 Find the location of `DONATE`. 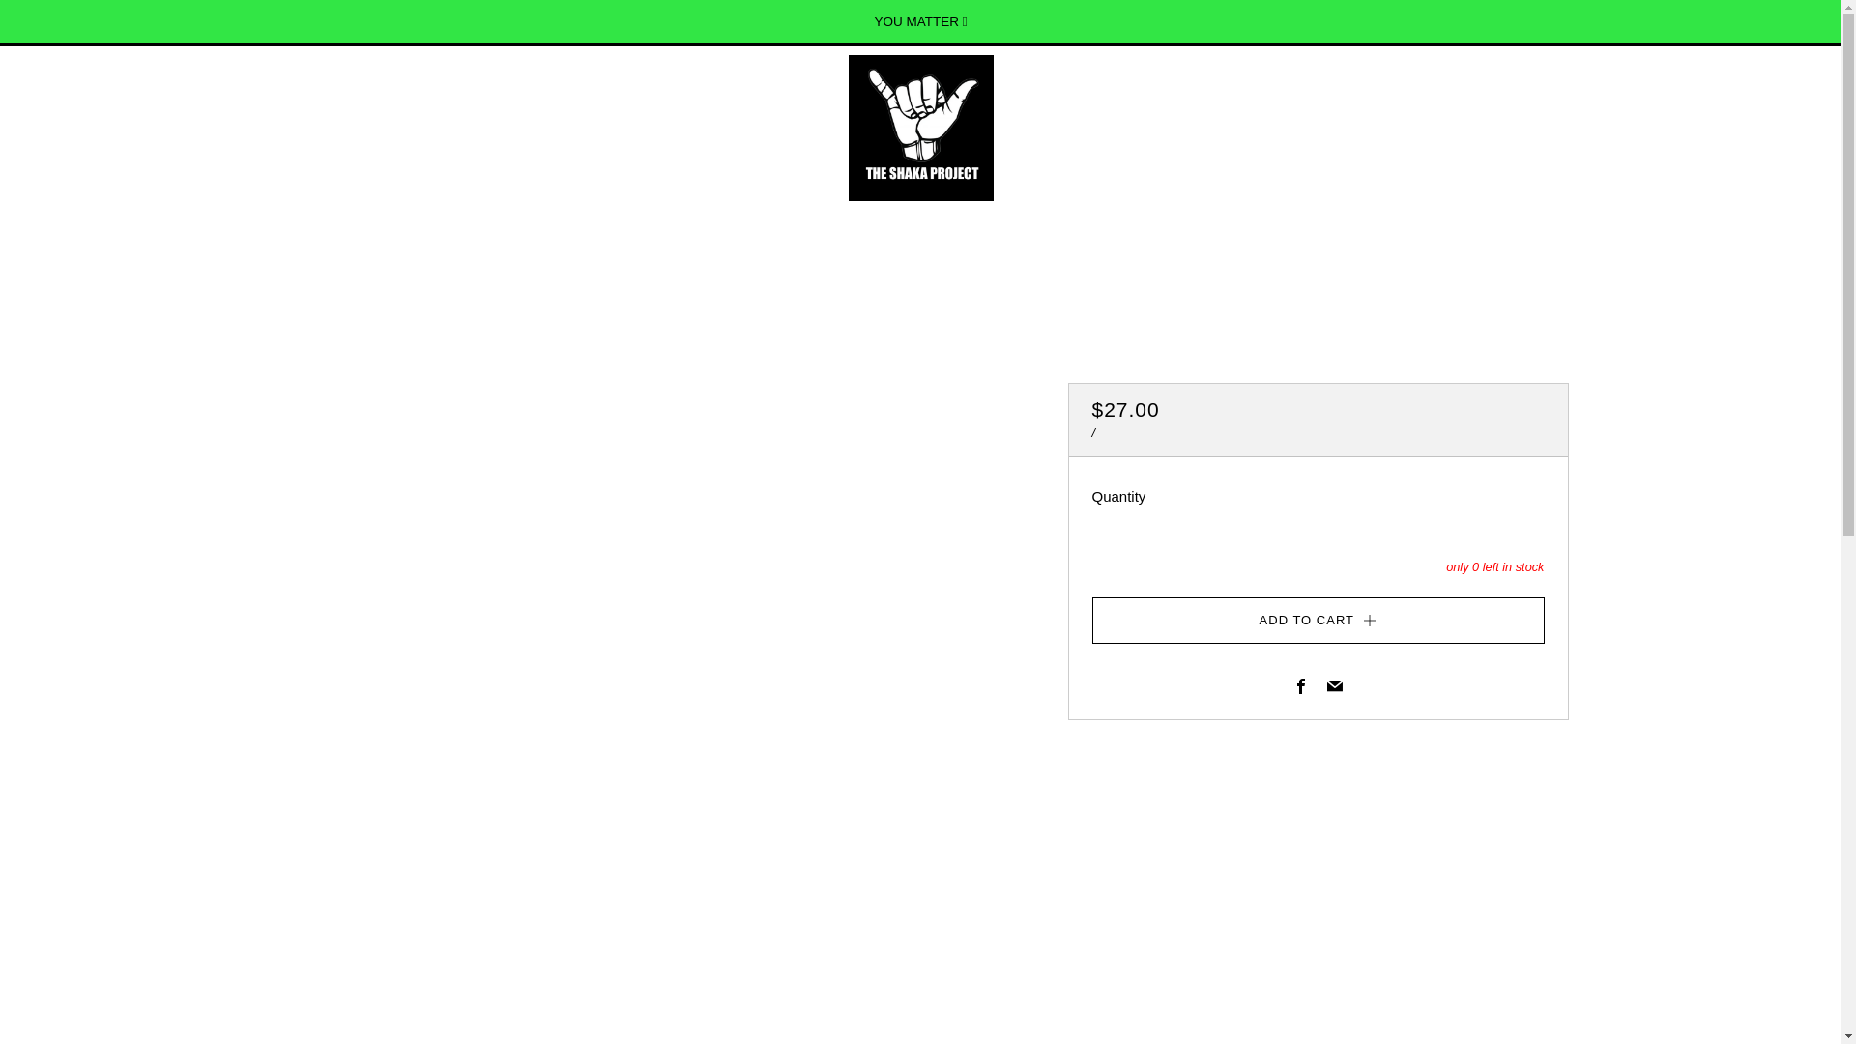

DONATE is located at coordinates (864, 225).